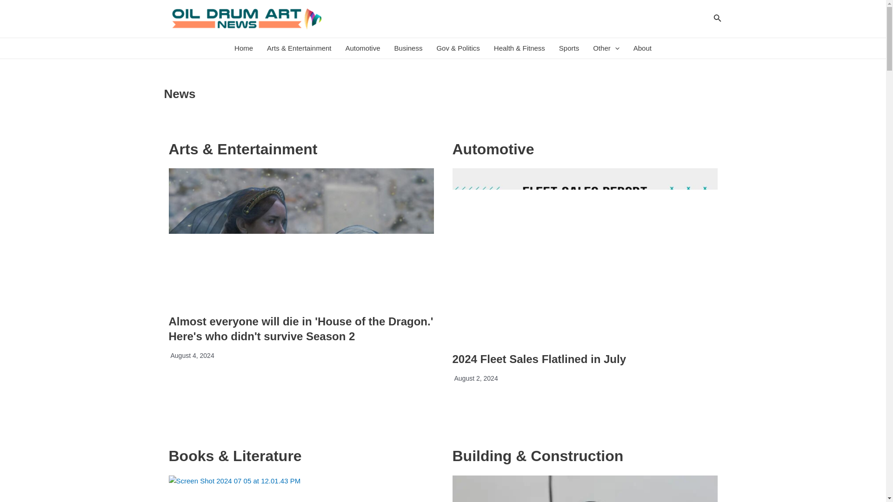 The width and height of the screenshot is (893, 502). What do you see at coordinates (568, 48) in the screenshot?
I see `Sports` at bounding box center [568, 48].